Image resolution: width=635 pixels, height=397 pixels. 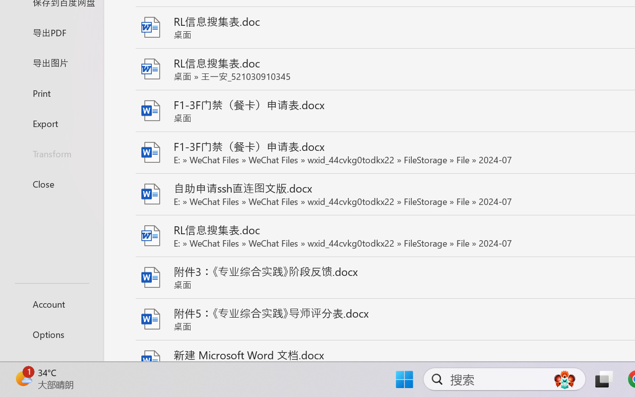 I want to click on AutomationID: BadgeAnchorLargeTicker, so click(x=23, y=378).